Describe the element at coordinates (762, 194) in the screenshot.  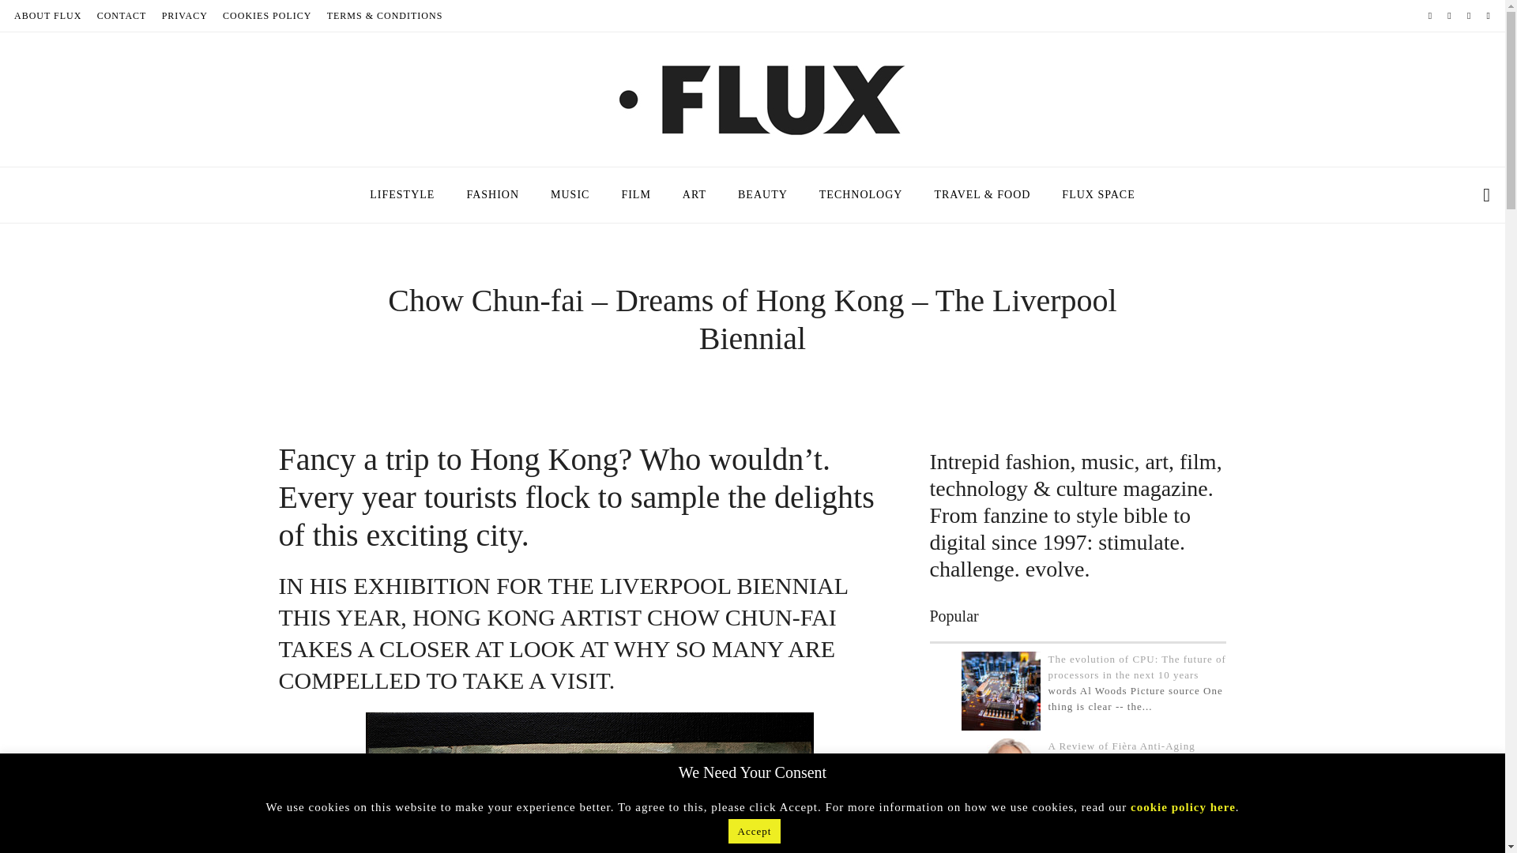
I see `BEAUTY` at that location.